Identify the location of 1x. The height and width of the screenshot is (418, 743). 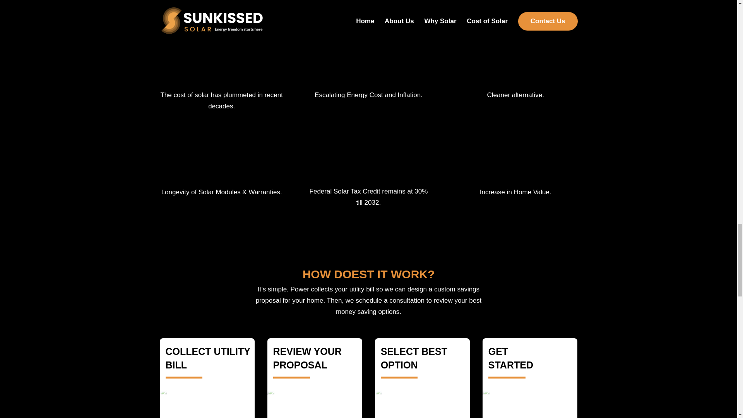
(207, 403).